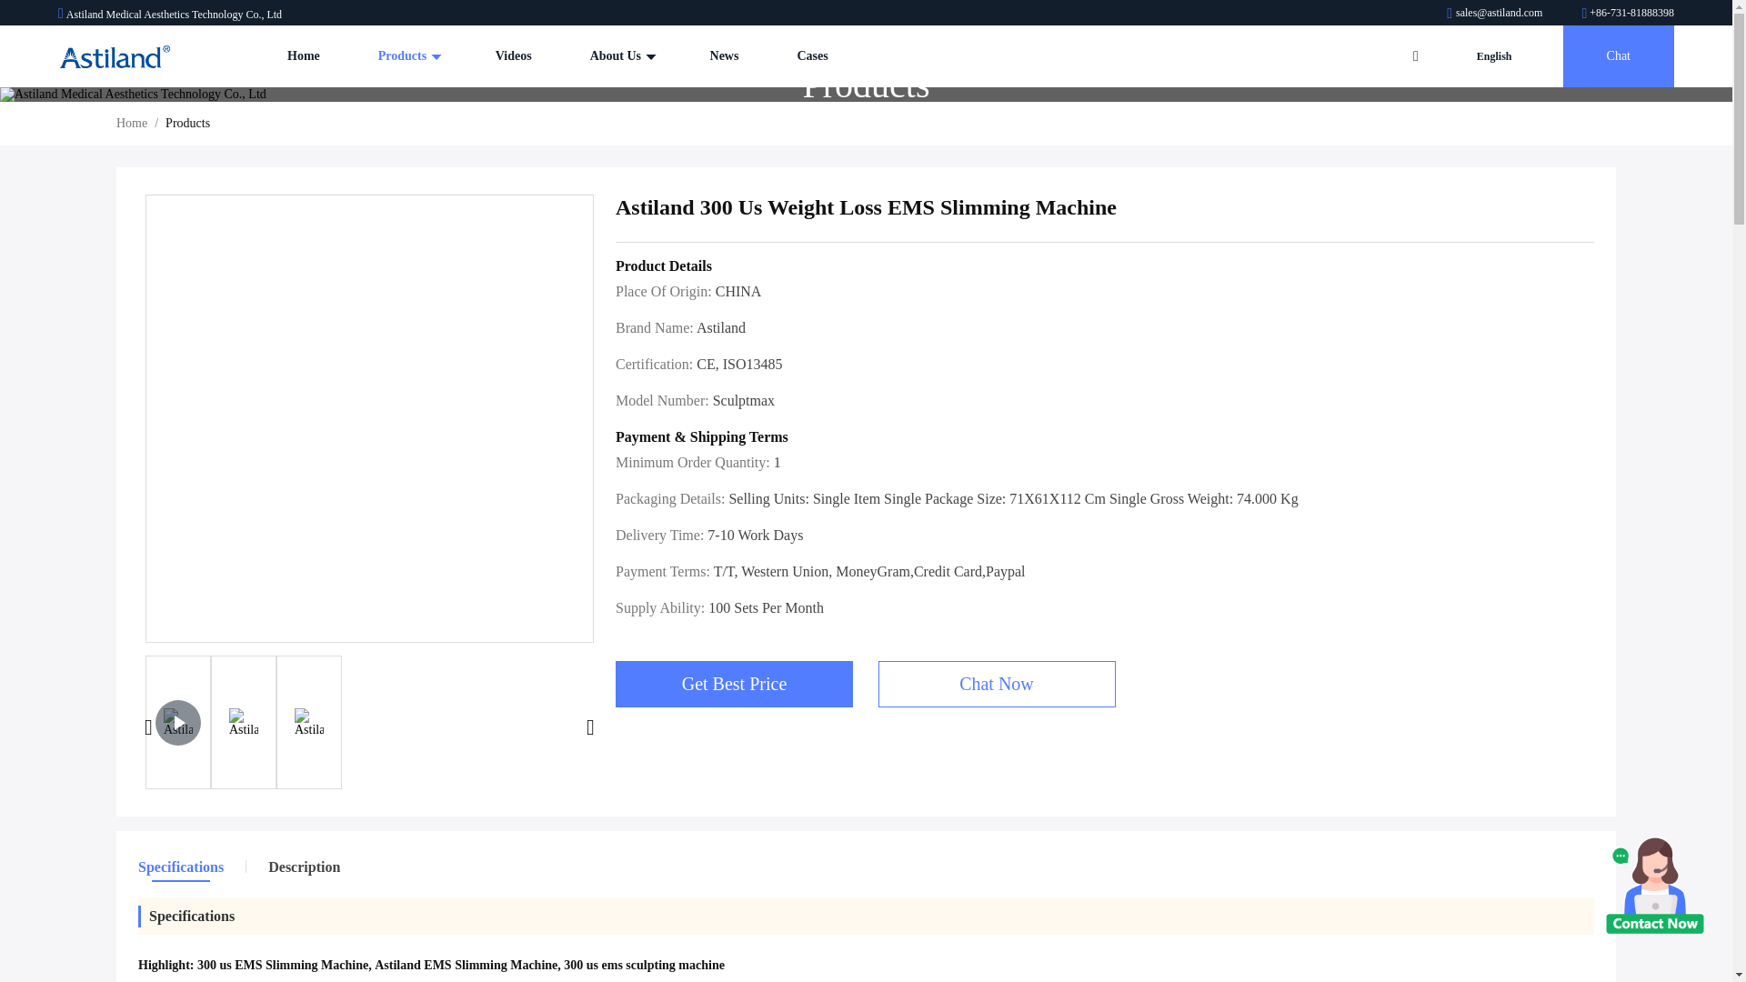 This screenshot has width=1746, height=982. What do you see at coordinates (1496, 12) in the screenshot?
I see `Astiland Medical Aesthetics Technology Co., Ltd` at bounding box center [1496, 12].